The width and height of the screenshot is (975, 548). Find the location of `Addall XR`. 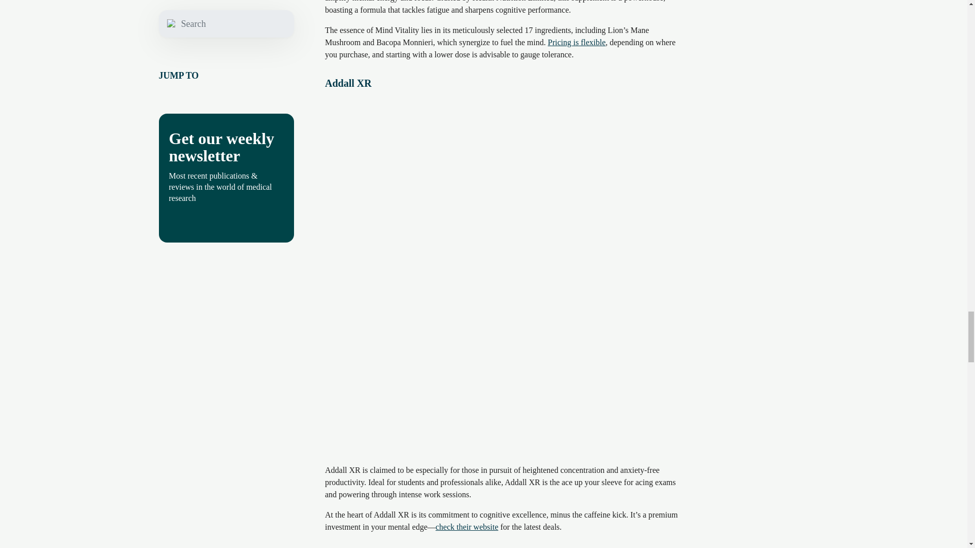

Addall XR is located at coordinates (348, 83).